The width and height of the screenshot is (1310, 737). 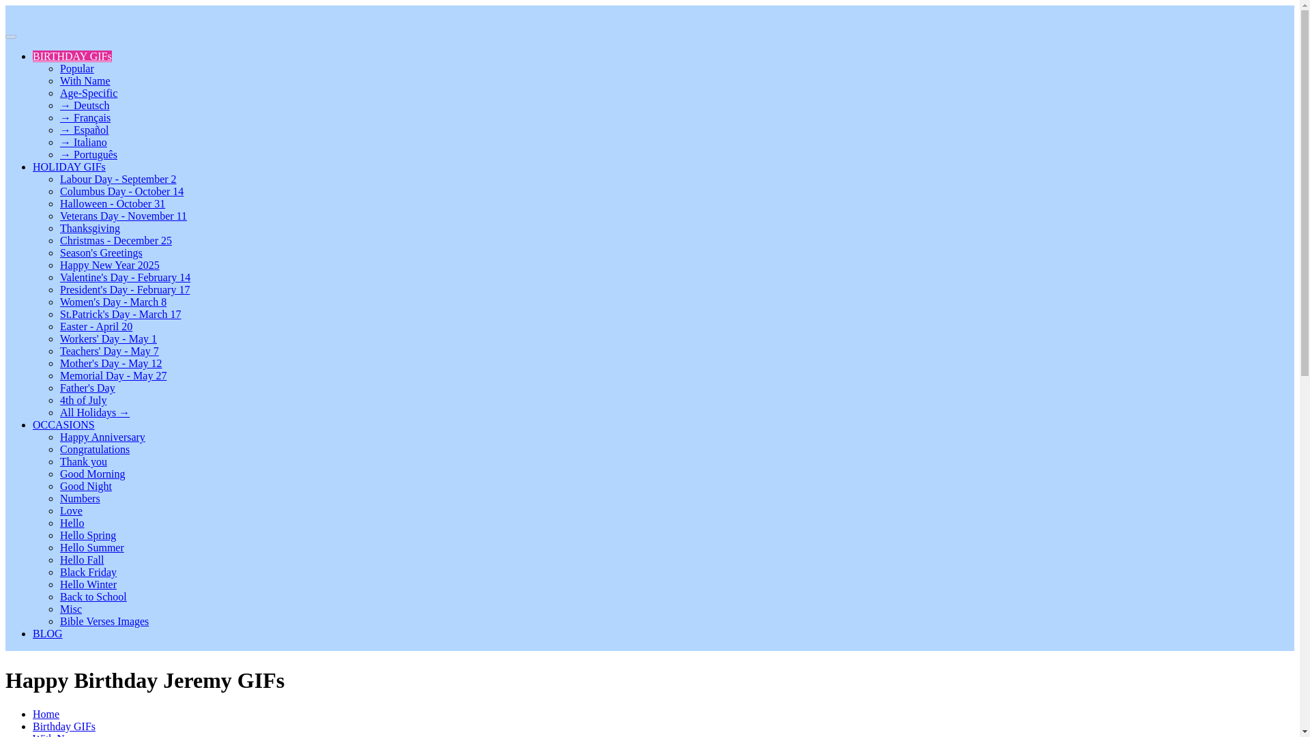 I want to click on Teachers' Day - May 7, so click(x=109, y=351).